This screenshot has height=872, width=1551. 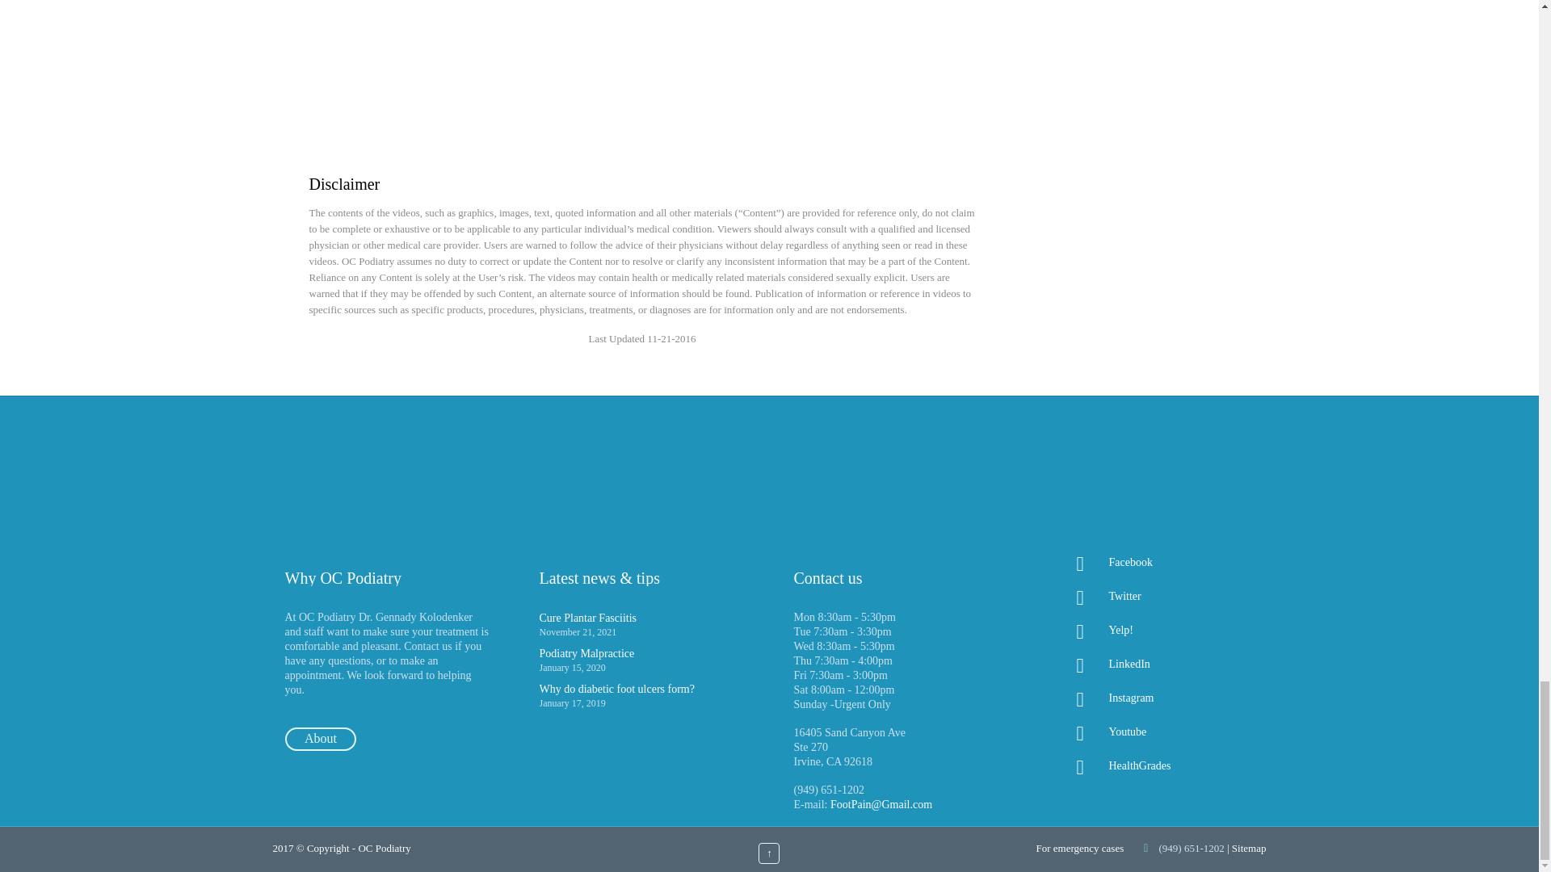 What do you see at coordinates (1150, 596) in the screenshot?
I see `Twitter` at bounding box center [1150, 596].